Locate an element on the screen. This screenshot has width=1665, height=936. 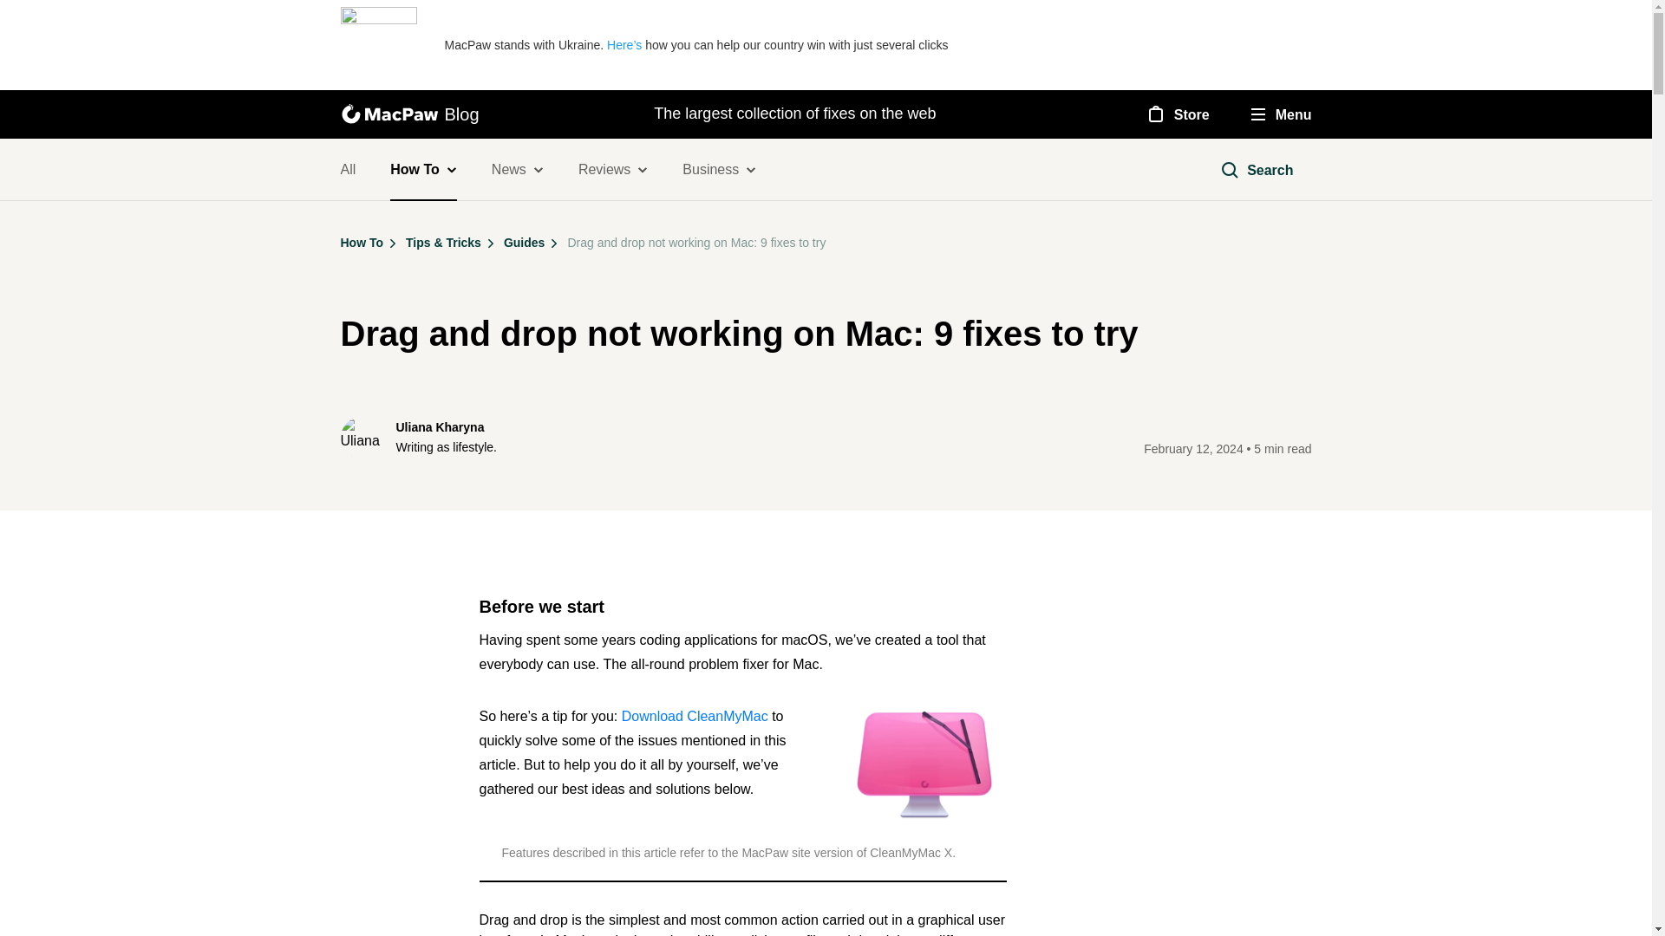
Blog is located at coordinates (409, 114).